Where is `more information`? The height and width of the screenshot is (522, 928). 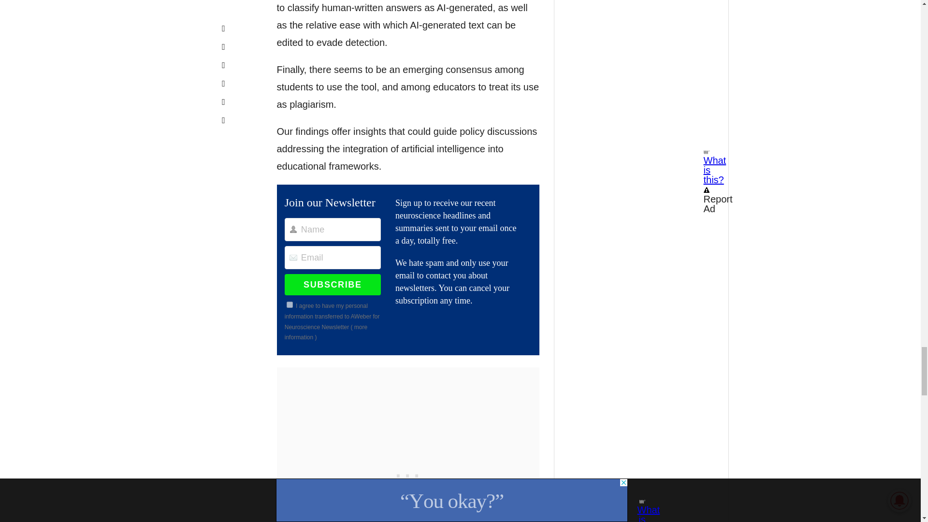 more information is located at coordinates (326, 333).